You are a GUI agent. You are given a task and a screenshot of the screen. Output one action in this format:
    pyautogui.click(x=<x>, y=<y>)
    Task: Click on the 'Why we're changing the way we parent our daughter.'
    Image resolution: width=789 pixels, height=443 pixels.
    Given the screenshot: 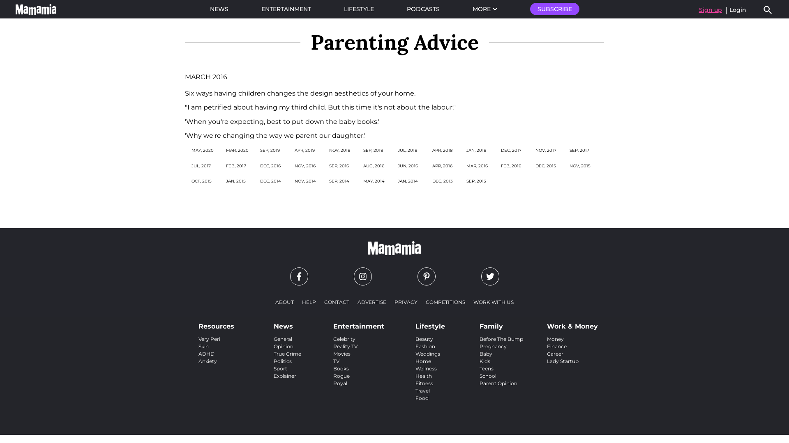 What is the action you would take?
    pyautogui.click(x=275, y=135)
    